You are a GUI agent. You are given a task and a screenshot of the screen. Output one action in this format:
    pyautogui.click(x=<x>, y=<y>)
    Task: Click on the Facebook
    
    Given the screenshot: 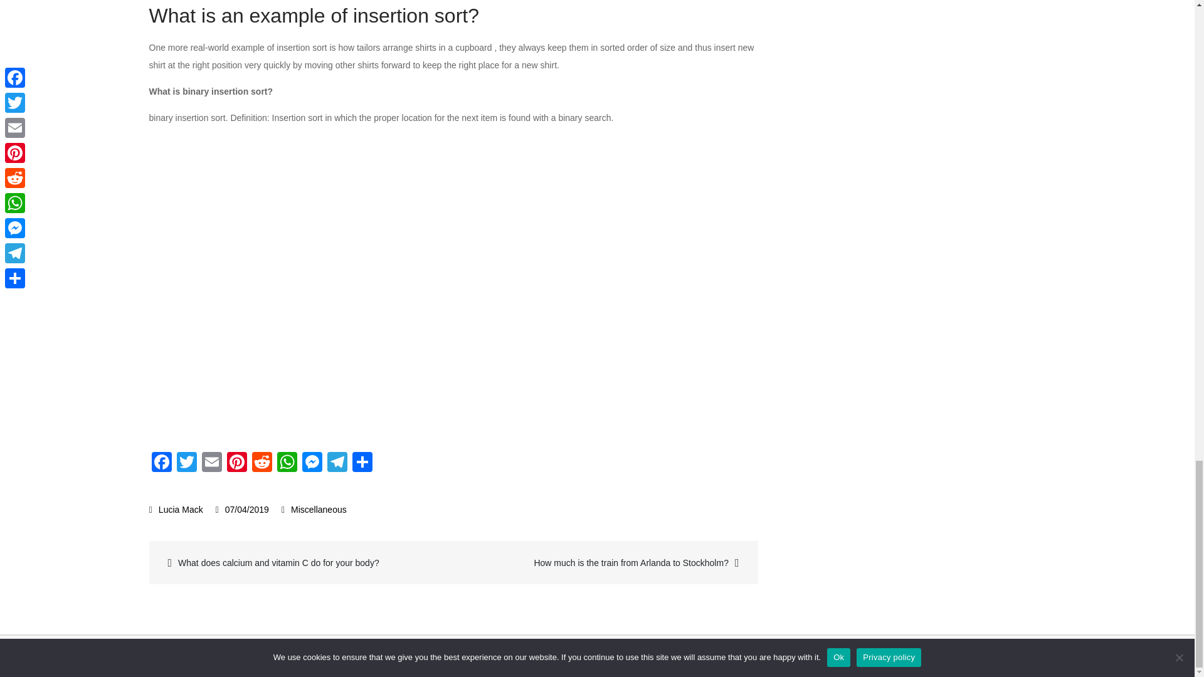 What is the action you would take?
    pyautogui.click(x=162, y=464)
    